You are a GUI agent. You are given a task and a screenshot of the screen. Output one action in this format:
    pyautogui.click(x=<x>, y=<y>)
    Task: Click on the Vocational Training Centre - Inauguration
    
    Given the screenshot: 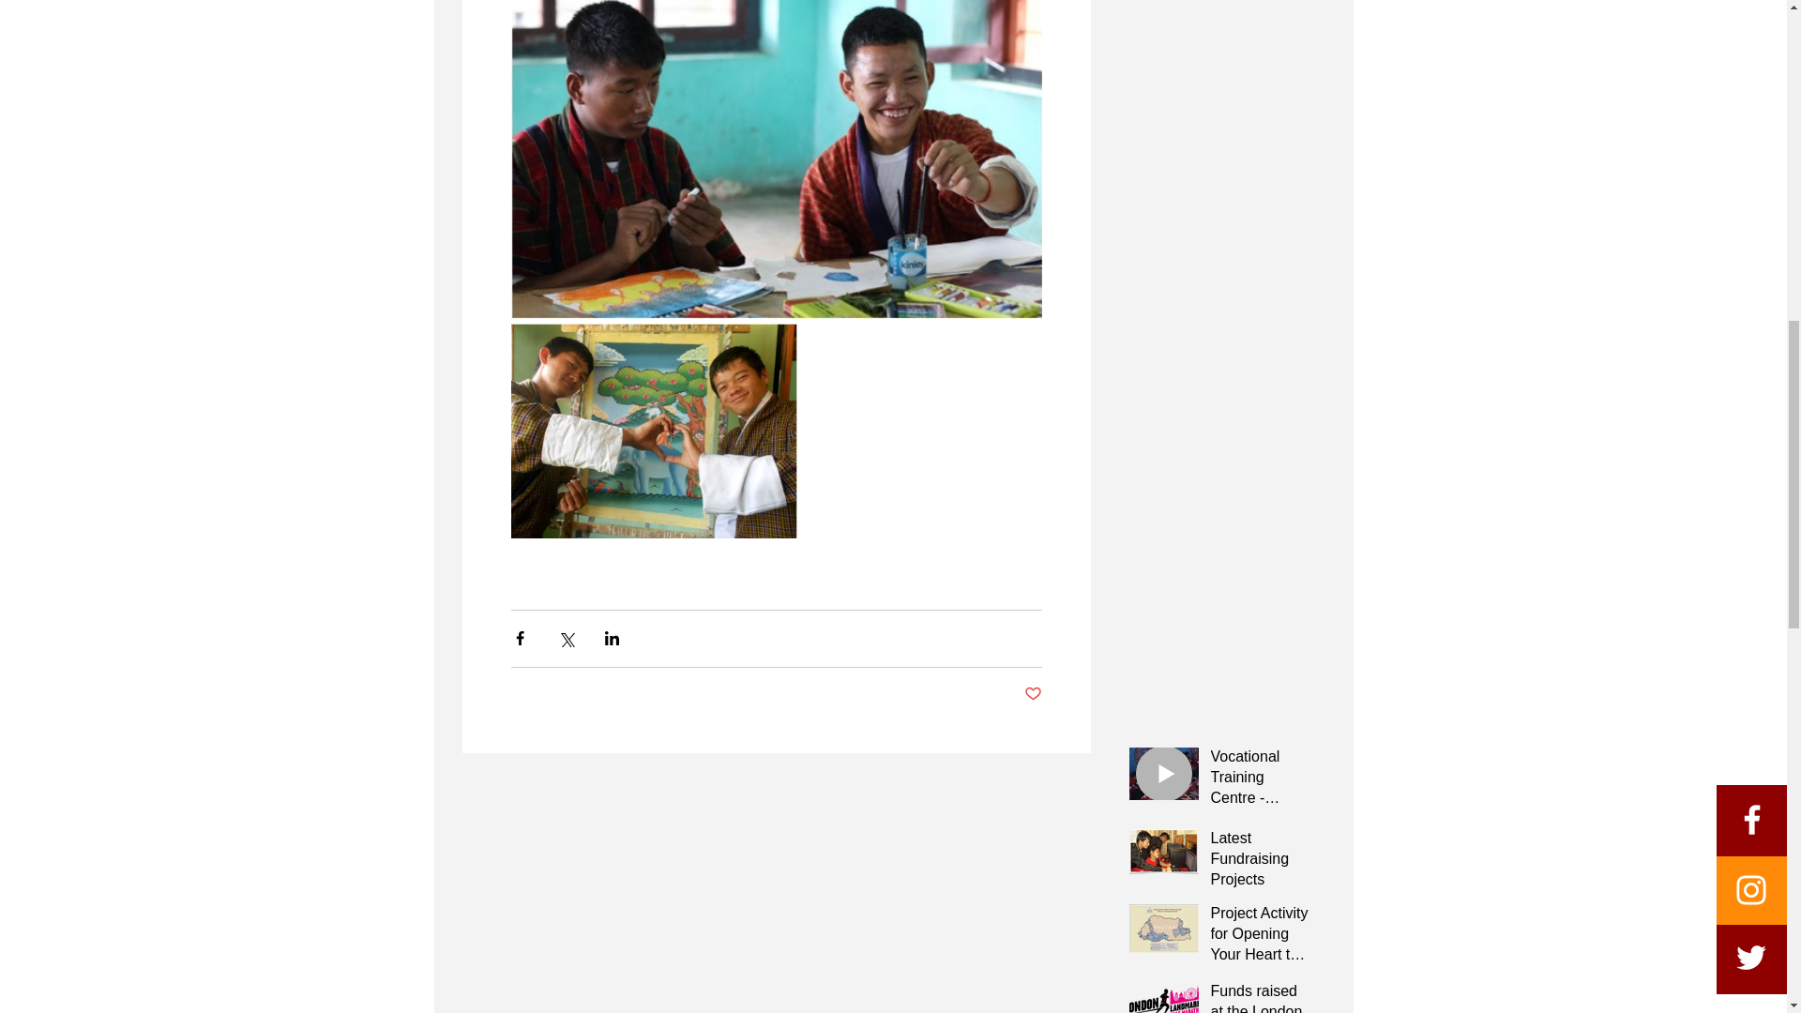 What is the action you would take?
    pyautogui.click(x=1261, y=780)
    